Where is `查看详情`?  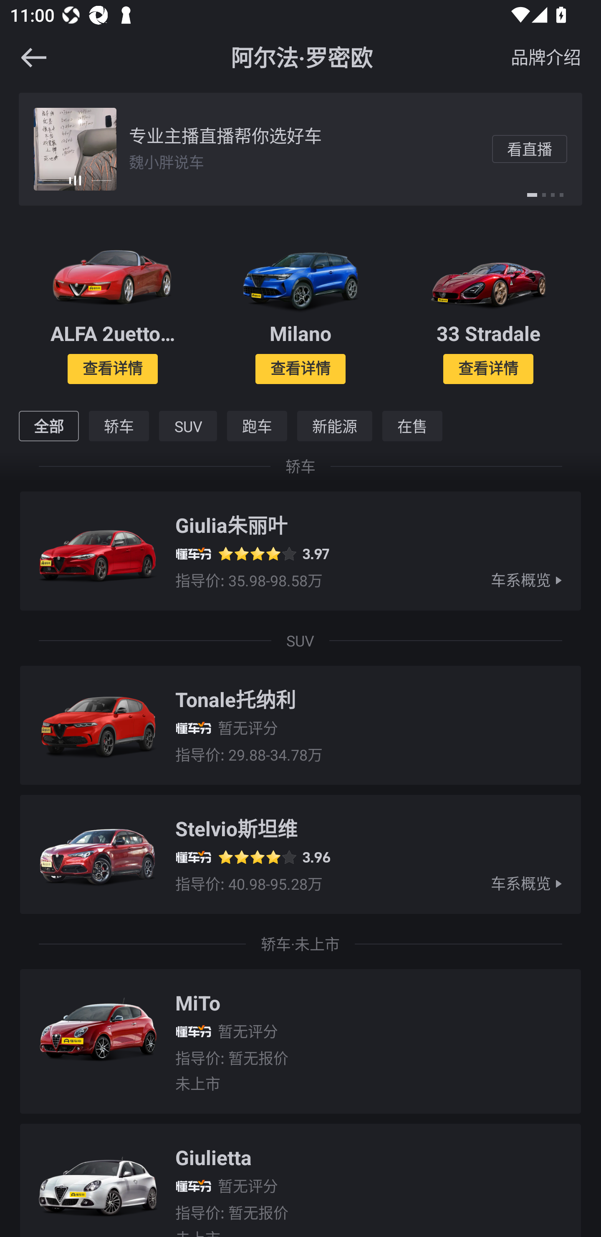 查看详情 is located at coordinates (300, 369).